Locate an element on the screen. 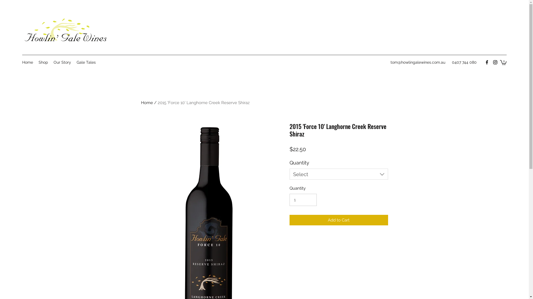  Home is located at coordinates (147, 103).